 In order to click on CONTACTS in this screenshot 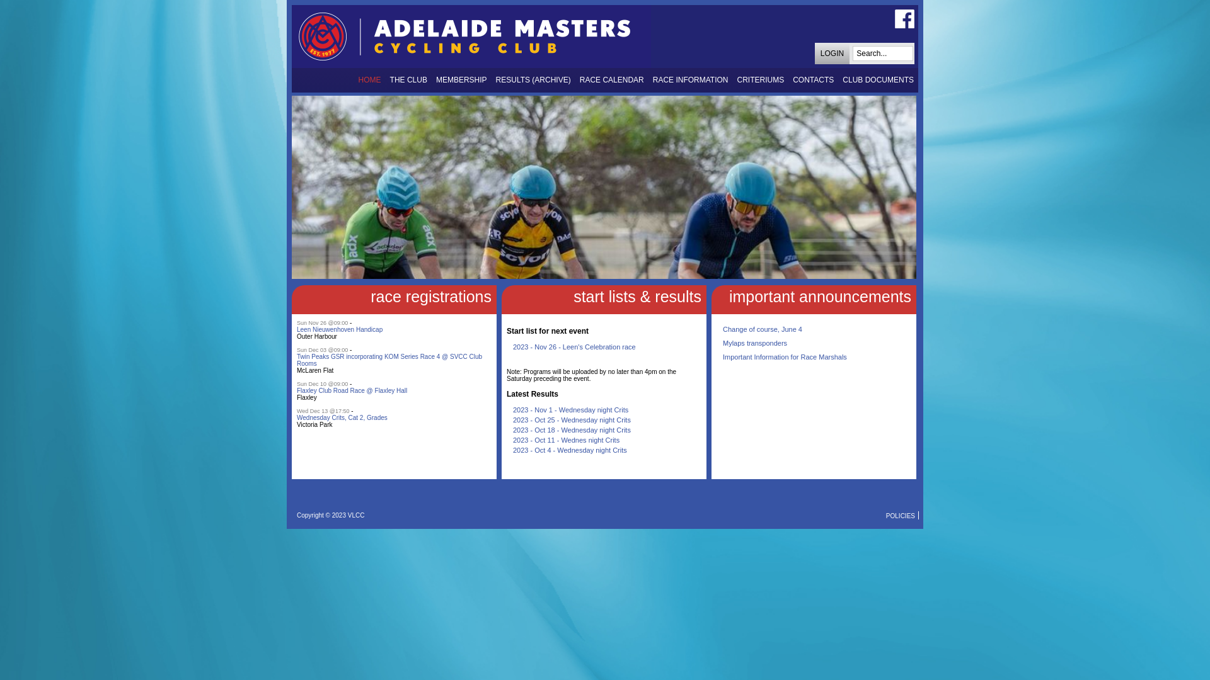, I will do `click(813, 81)`.